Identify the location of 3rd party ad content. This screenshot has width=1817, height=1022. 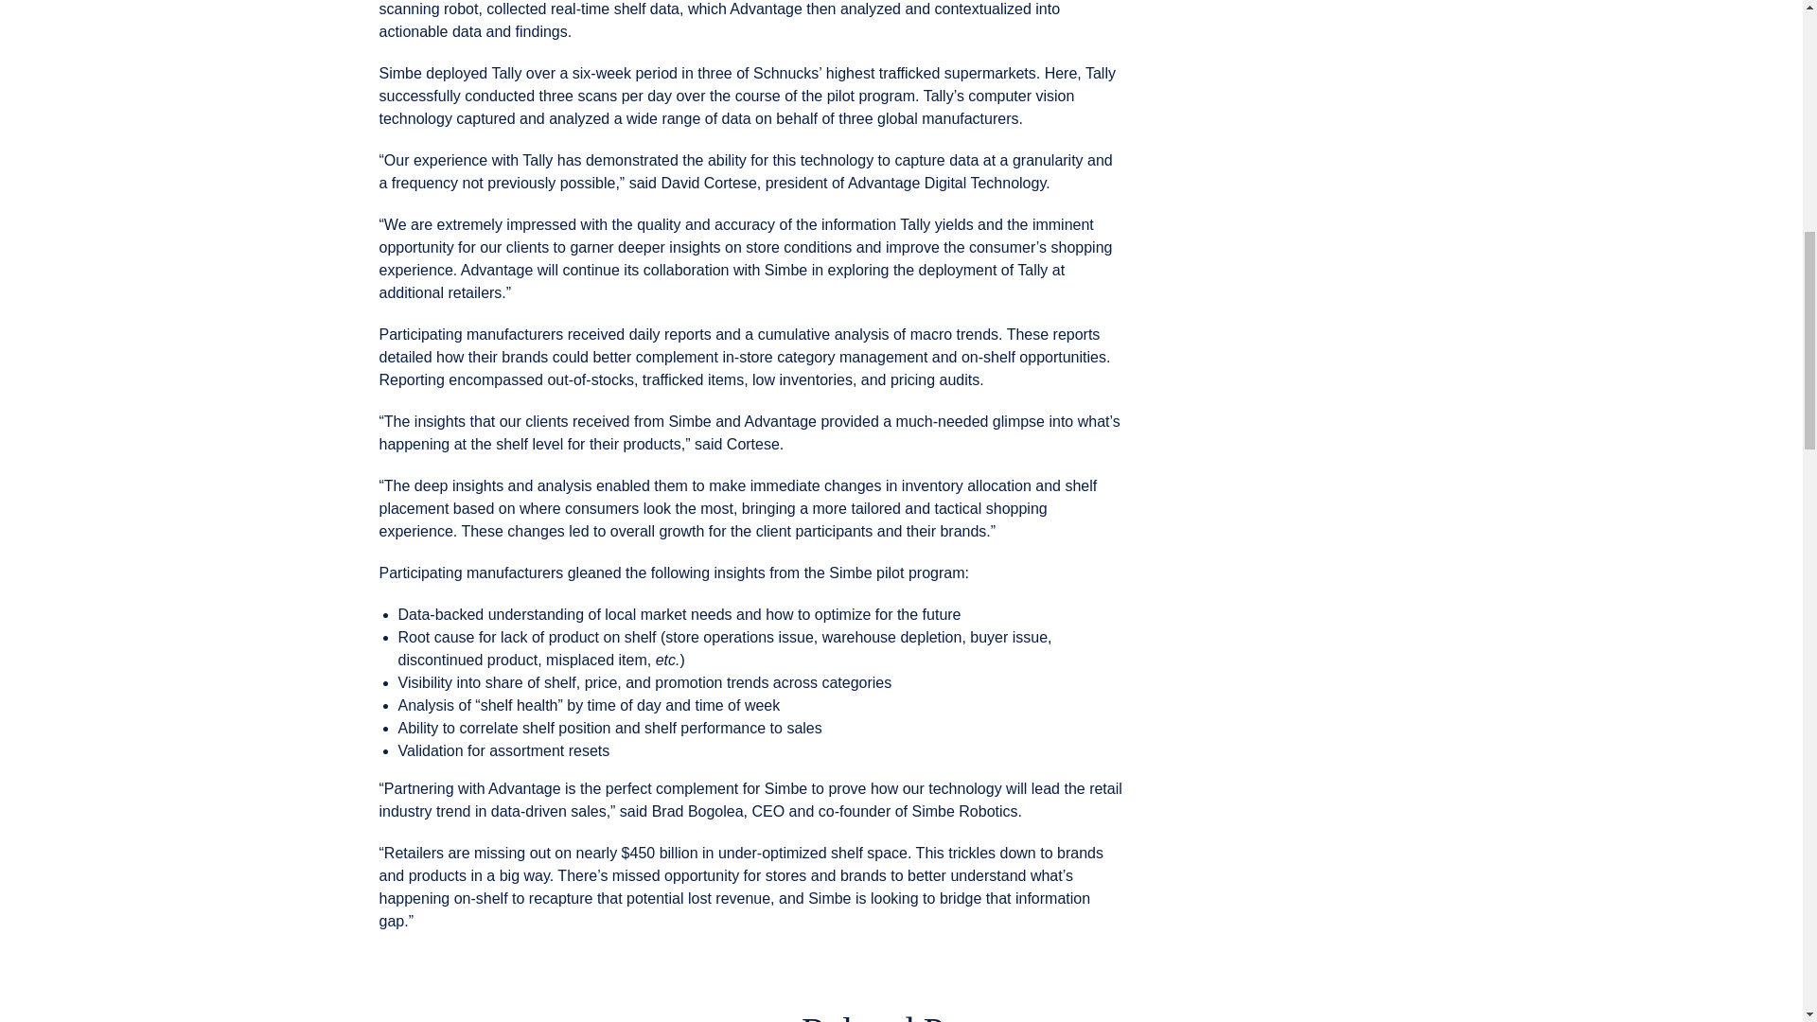
(245, 112).